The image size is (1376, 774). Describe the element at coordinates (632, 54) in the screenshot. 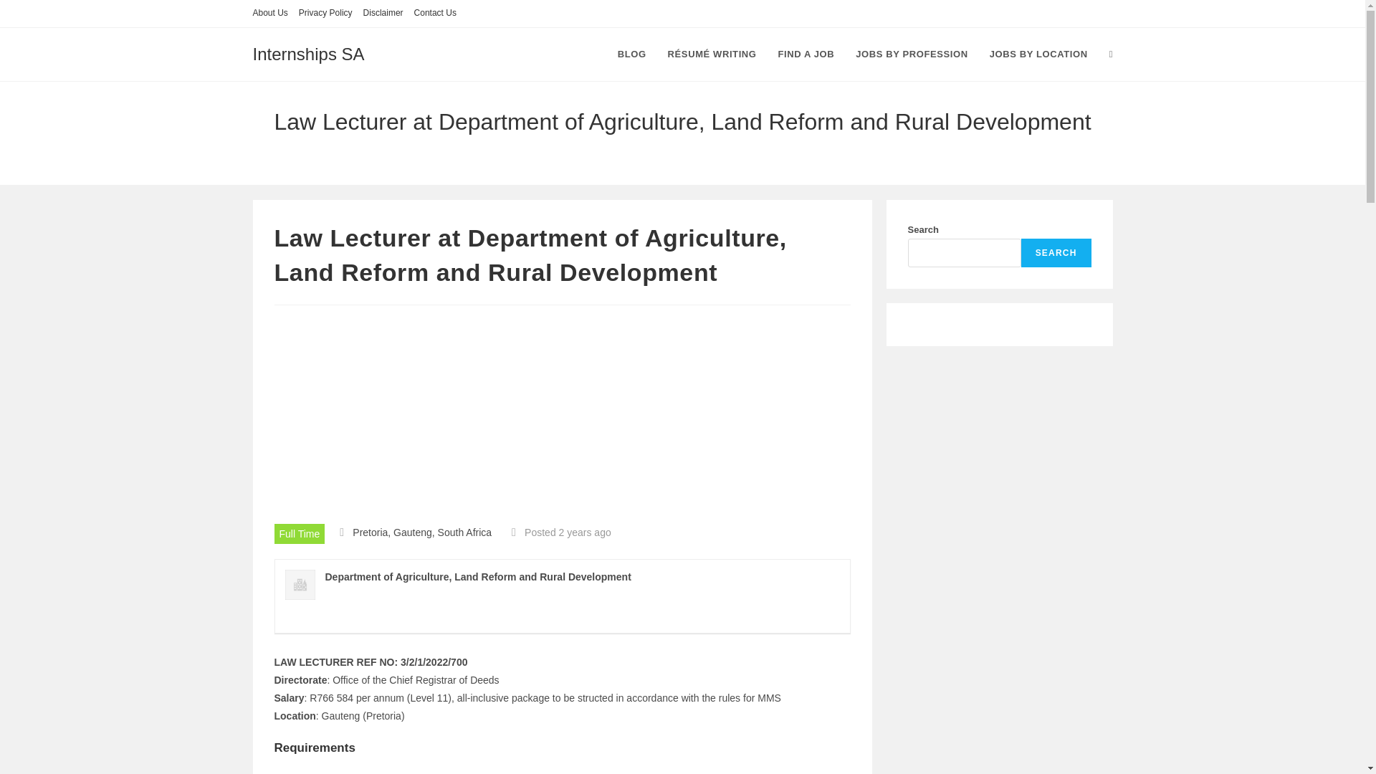

I see `BLOG` at that location.